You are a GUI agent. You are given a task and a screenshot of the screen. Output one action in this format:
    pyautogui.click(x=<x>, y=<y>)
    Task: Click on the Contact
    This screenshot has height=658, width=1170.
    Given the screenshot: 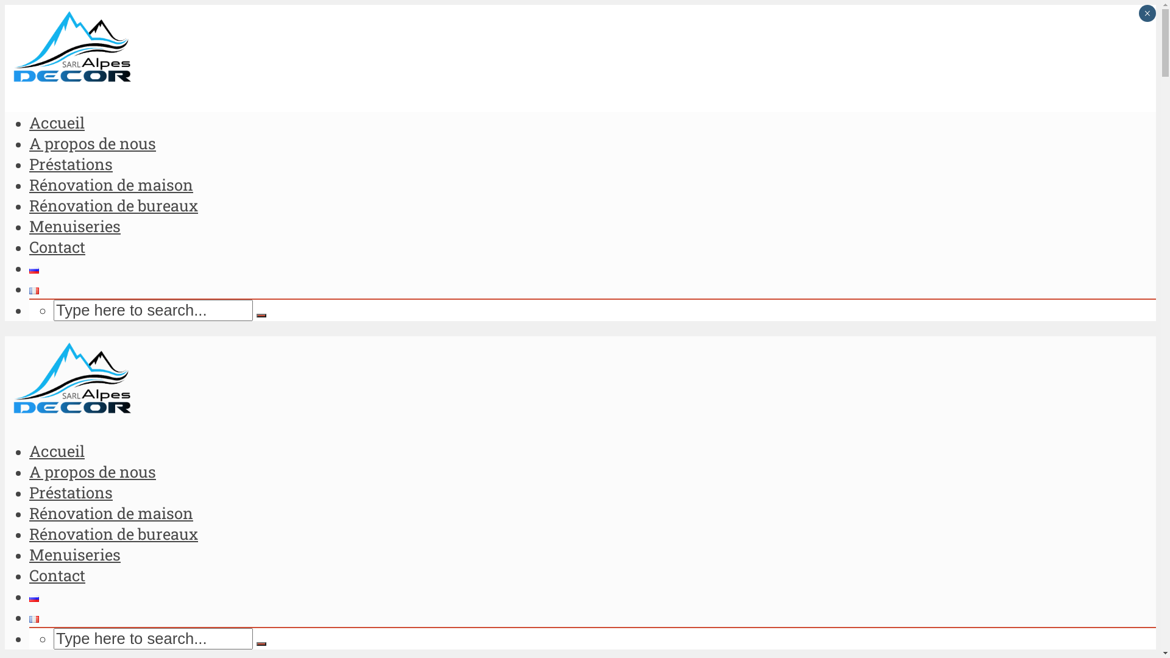 What is the action you would take?
    pyautogui.click(x=57, y=575)
    